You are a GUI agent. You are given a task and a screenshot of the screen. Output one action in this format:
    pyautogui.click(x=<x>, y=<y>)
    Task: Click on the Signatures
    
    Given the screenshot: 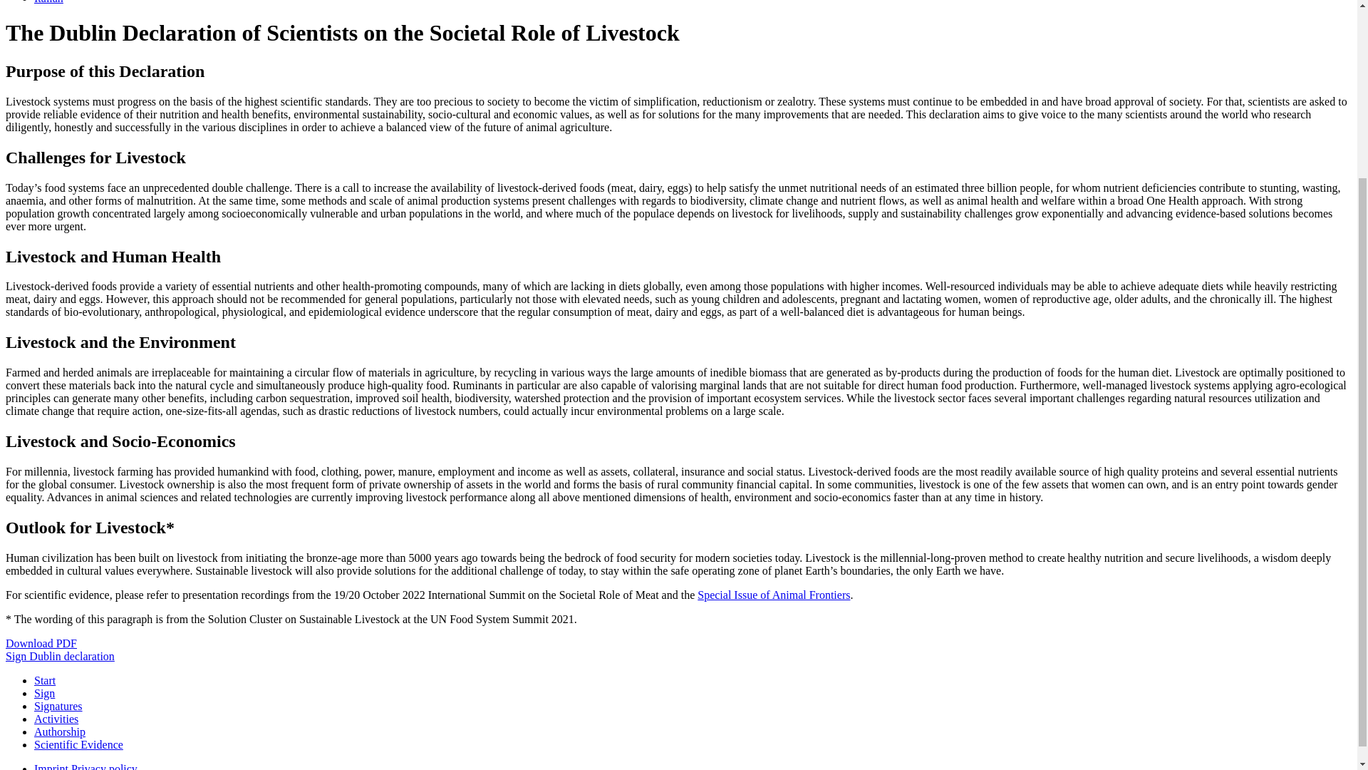 What is the action you would take?
    pyautogui.click(x=58, y=706)
    